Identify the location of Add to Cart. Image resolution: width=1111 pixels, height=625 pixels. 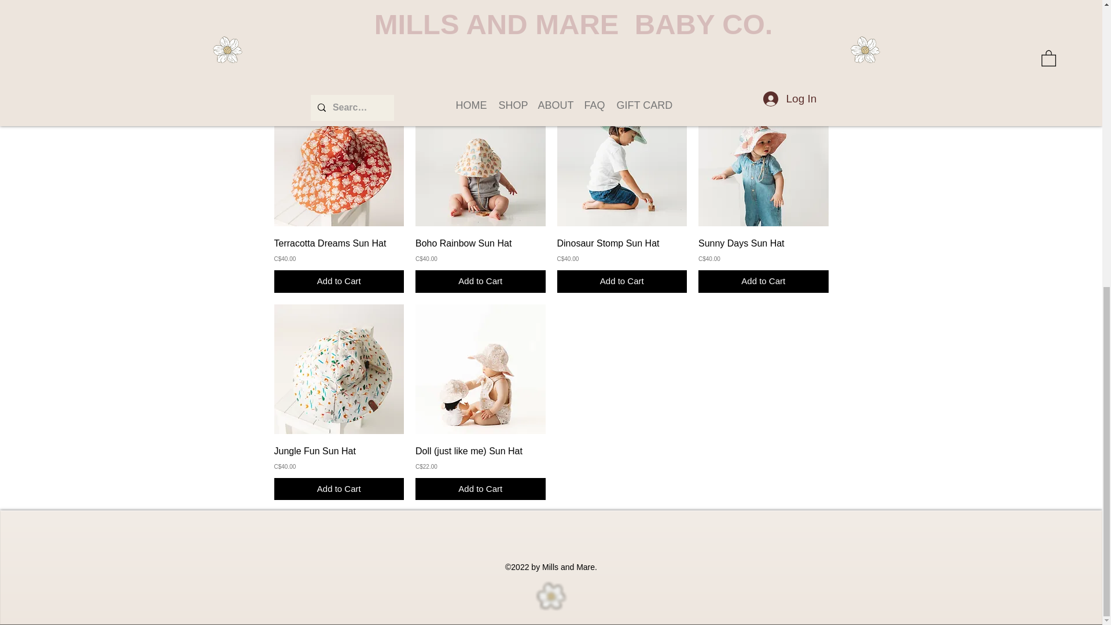
(764, 73).